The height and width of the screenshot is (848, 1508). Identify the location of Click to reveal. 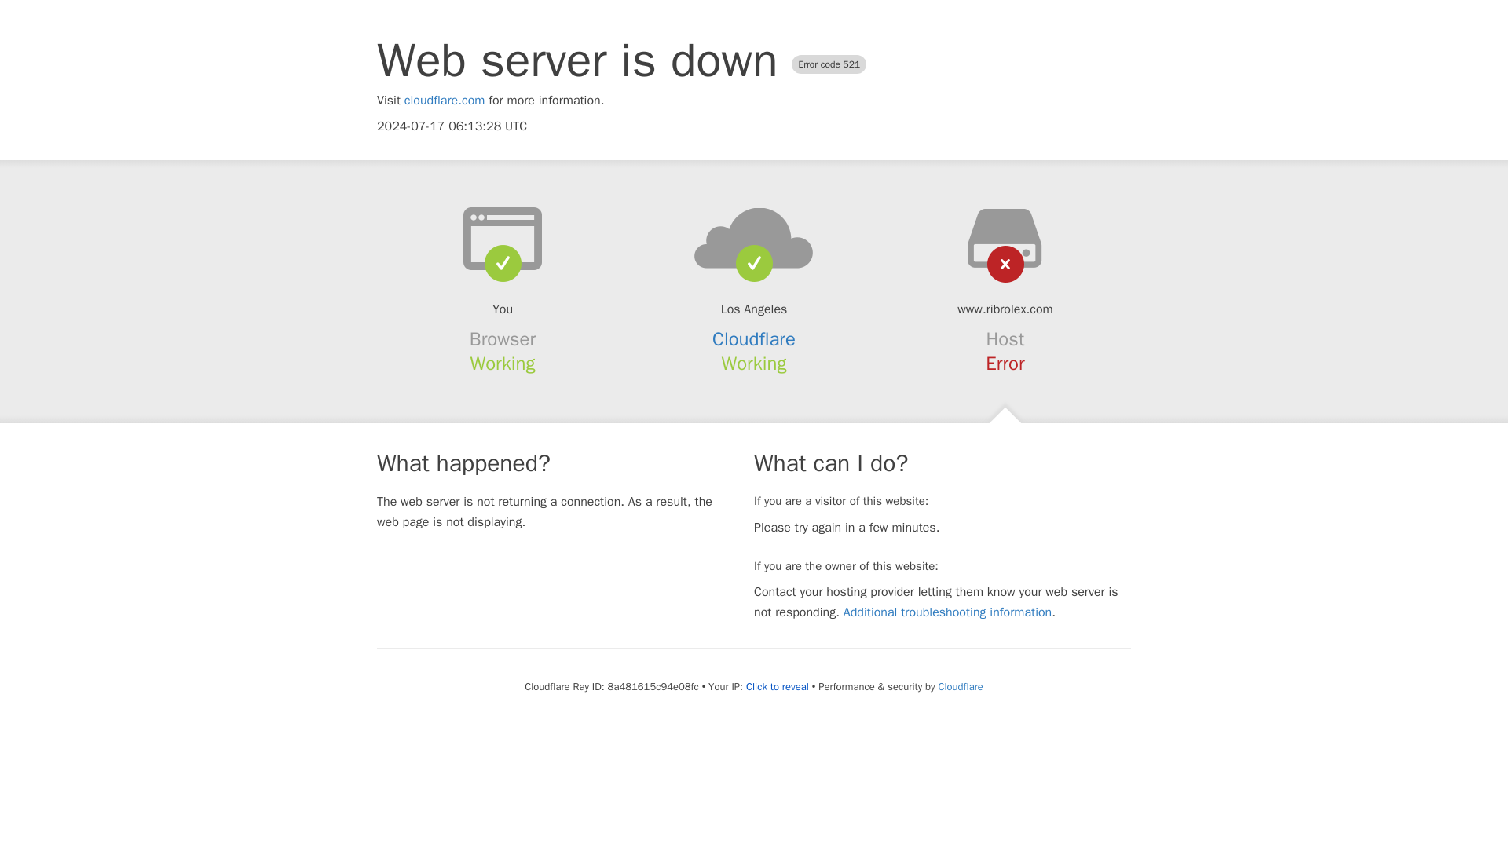
(778, 687).